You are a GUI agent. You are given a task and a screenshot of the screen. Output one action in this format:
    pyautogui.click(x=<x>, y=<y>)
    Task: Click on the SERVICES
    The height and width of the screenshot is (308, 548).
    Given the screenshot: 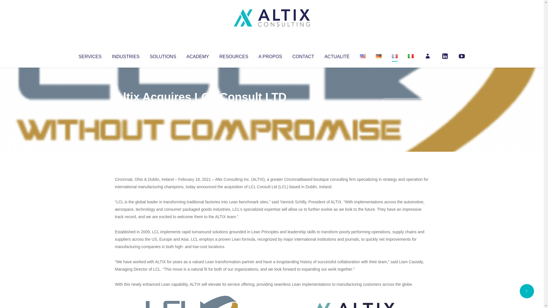 What is the action you would take?
    pyautogui.click(x=90, y=55)
    